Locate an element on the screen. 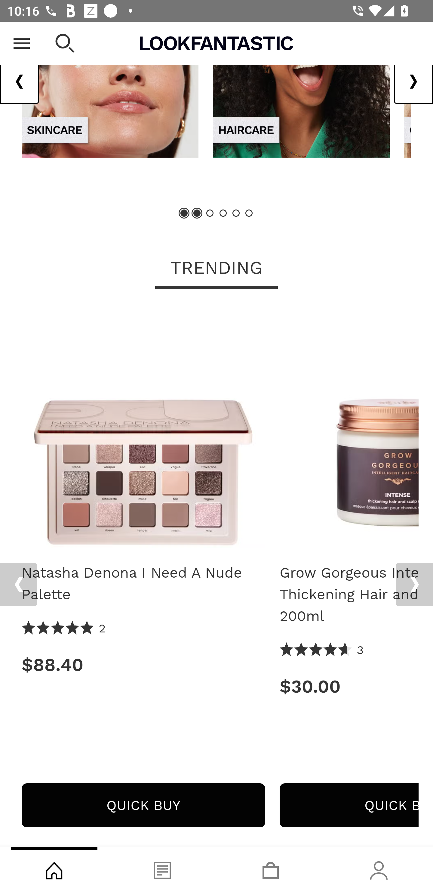 The width and height of the screenshot is (433, 891). Natasha Denona I Need A Nude Palette is located at coordinates (143, 429).